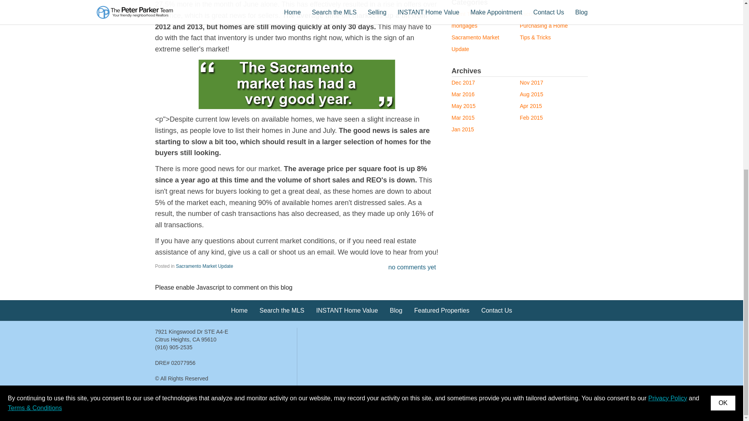 This screenshot has width=749, height=421. I want to click on Client Testimonial, so click(473, 14).